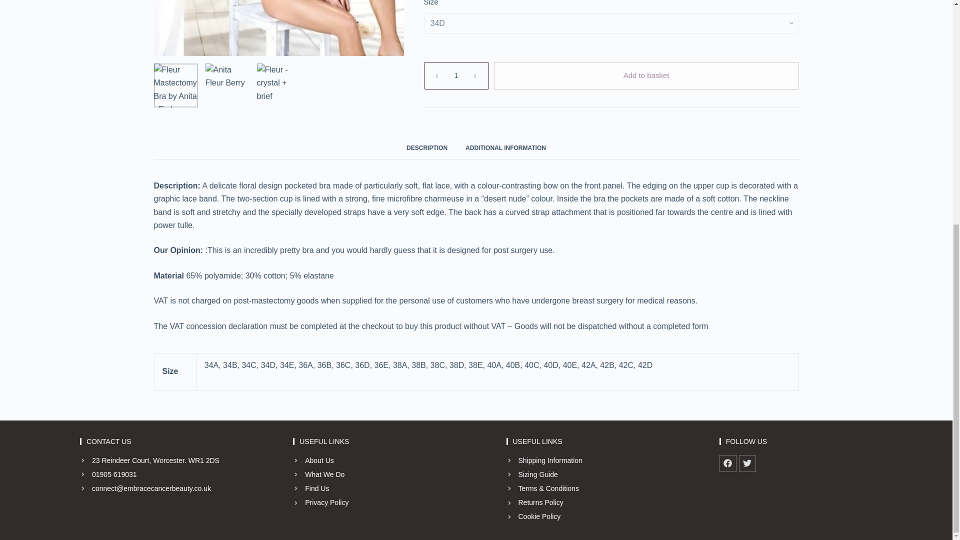 The width and height of the screenshot is (960, 540). Describe the element at coordinates (456, 76) in the screenshot. I see `1` at that location.